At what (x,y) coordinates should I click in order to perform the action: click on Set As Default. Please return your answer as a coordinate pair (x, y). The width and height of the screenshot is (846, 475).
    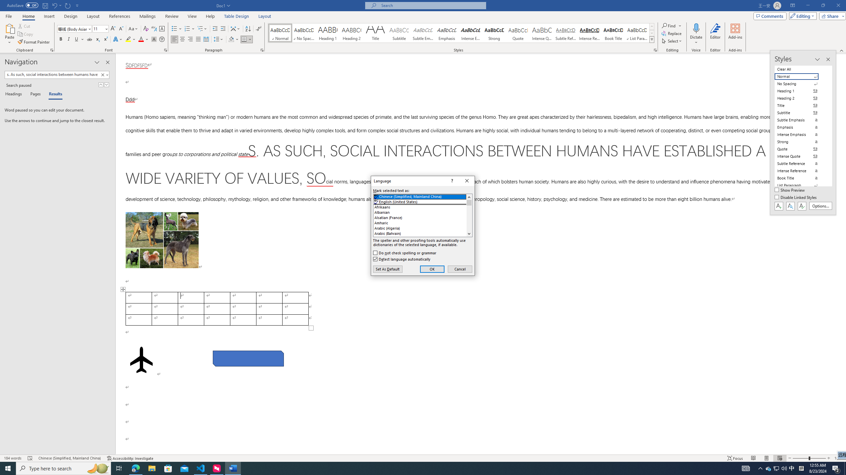
    Looking at the image, I should click on (388, 269).